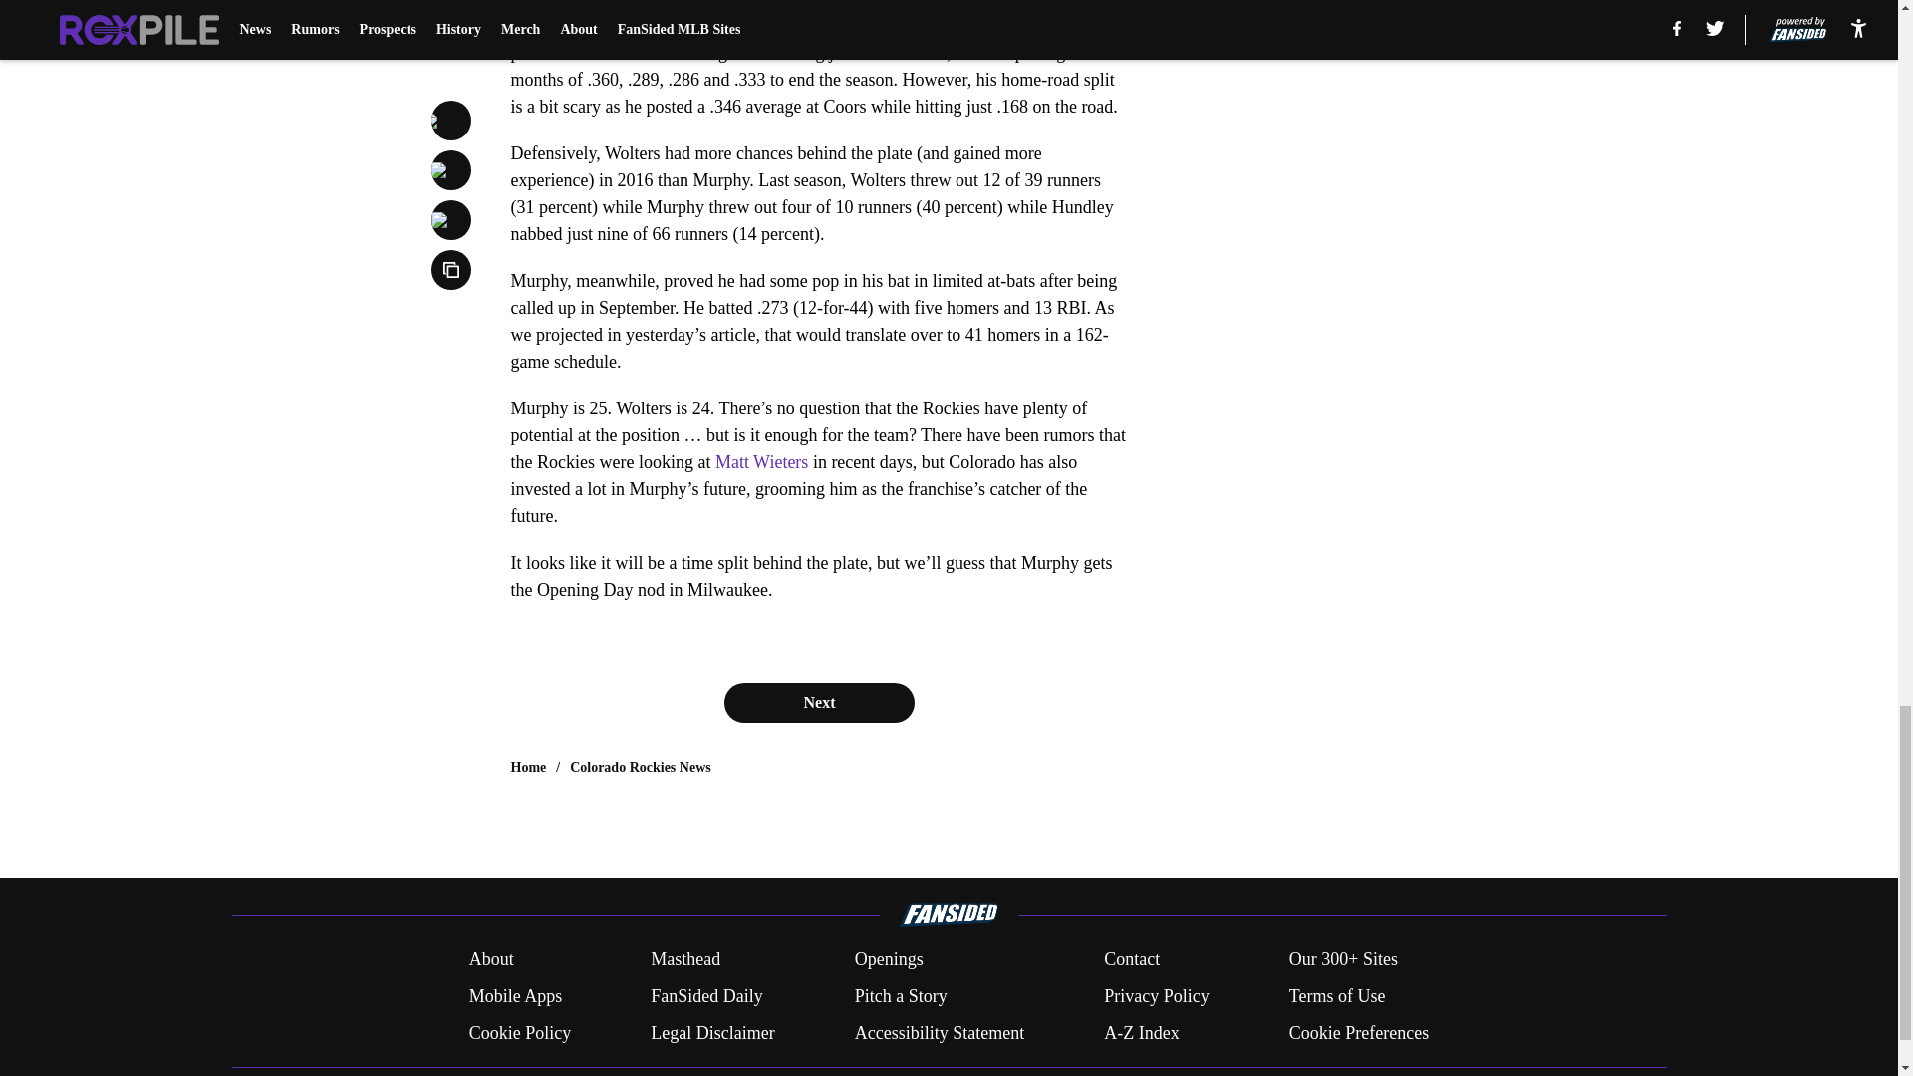  I want to click on Home, so click(528, 767).